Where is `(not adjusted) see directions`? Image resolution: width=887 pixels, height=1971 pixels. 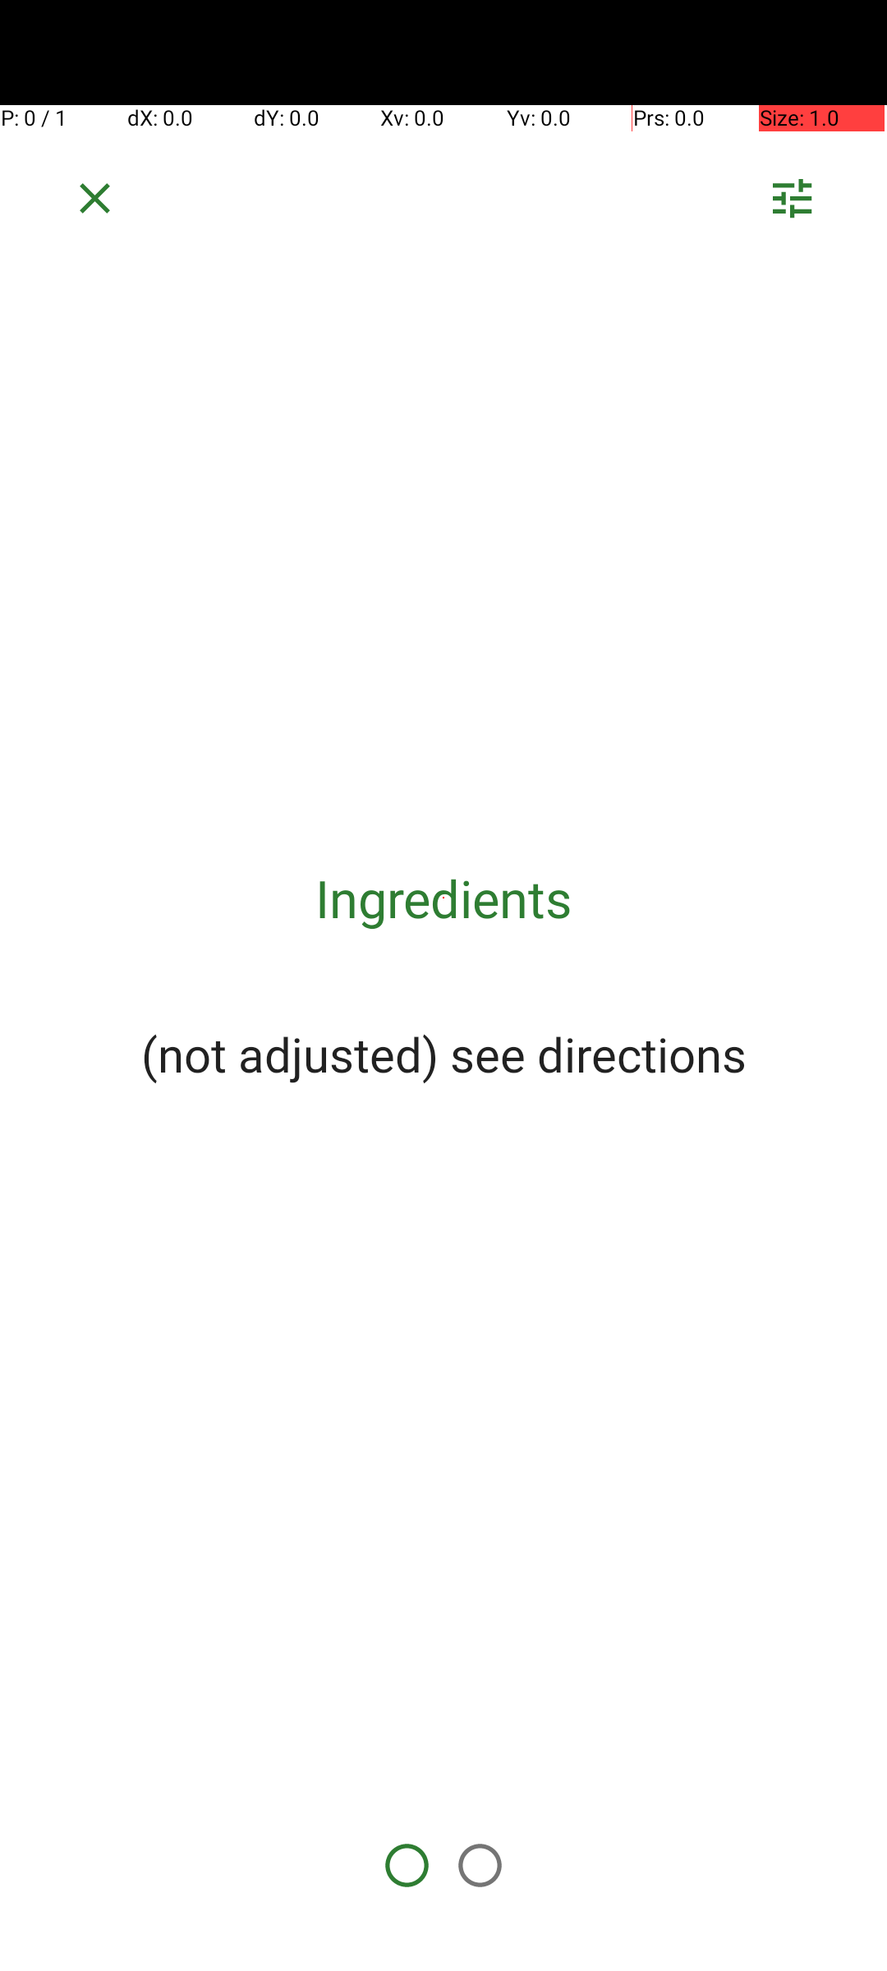
(not adjusted) see directions is located at coordinates (443, 1054).